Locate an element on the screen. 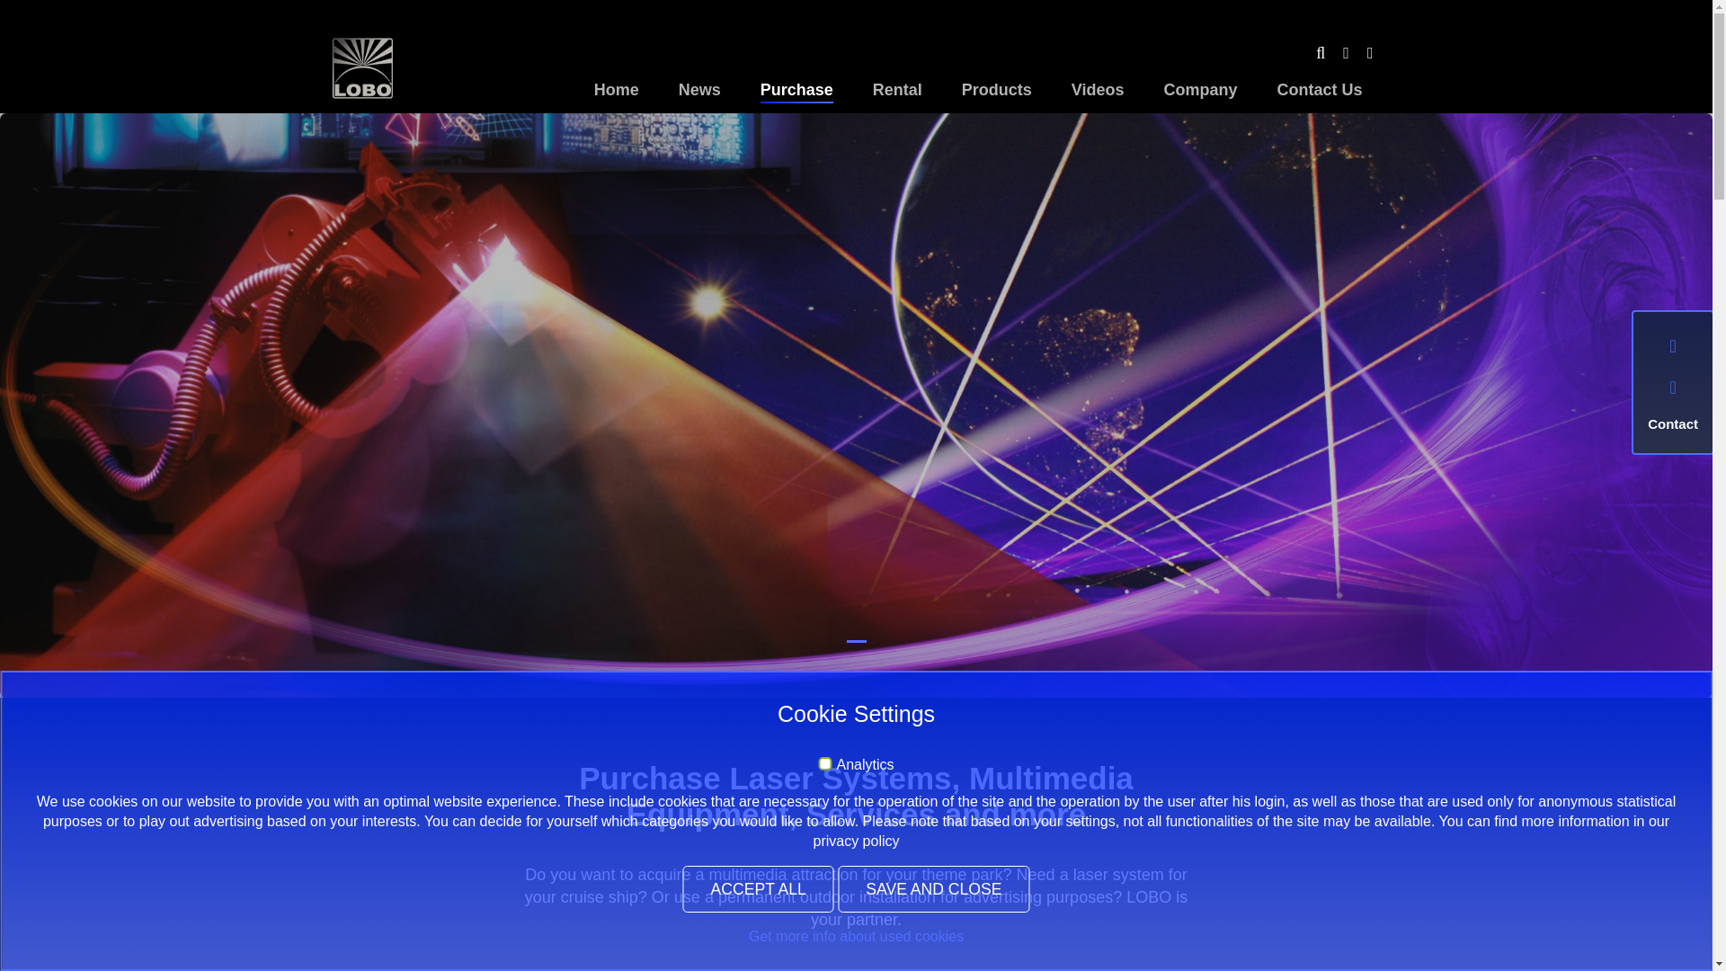 Image resolution: width=1726 pixels, height=971 pixels. Company is located at coordinates (1199, 92).